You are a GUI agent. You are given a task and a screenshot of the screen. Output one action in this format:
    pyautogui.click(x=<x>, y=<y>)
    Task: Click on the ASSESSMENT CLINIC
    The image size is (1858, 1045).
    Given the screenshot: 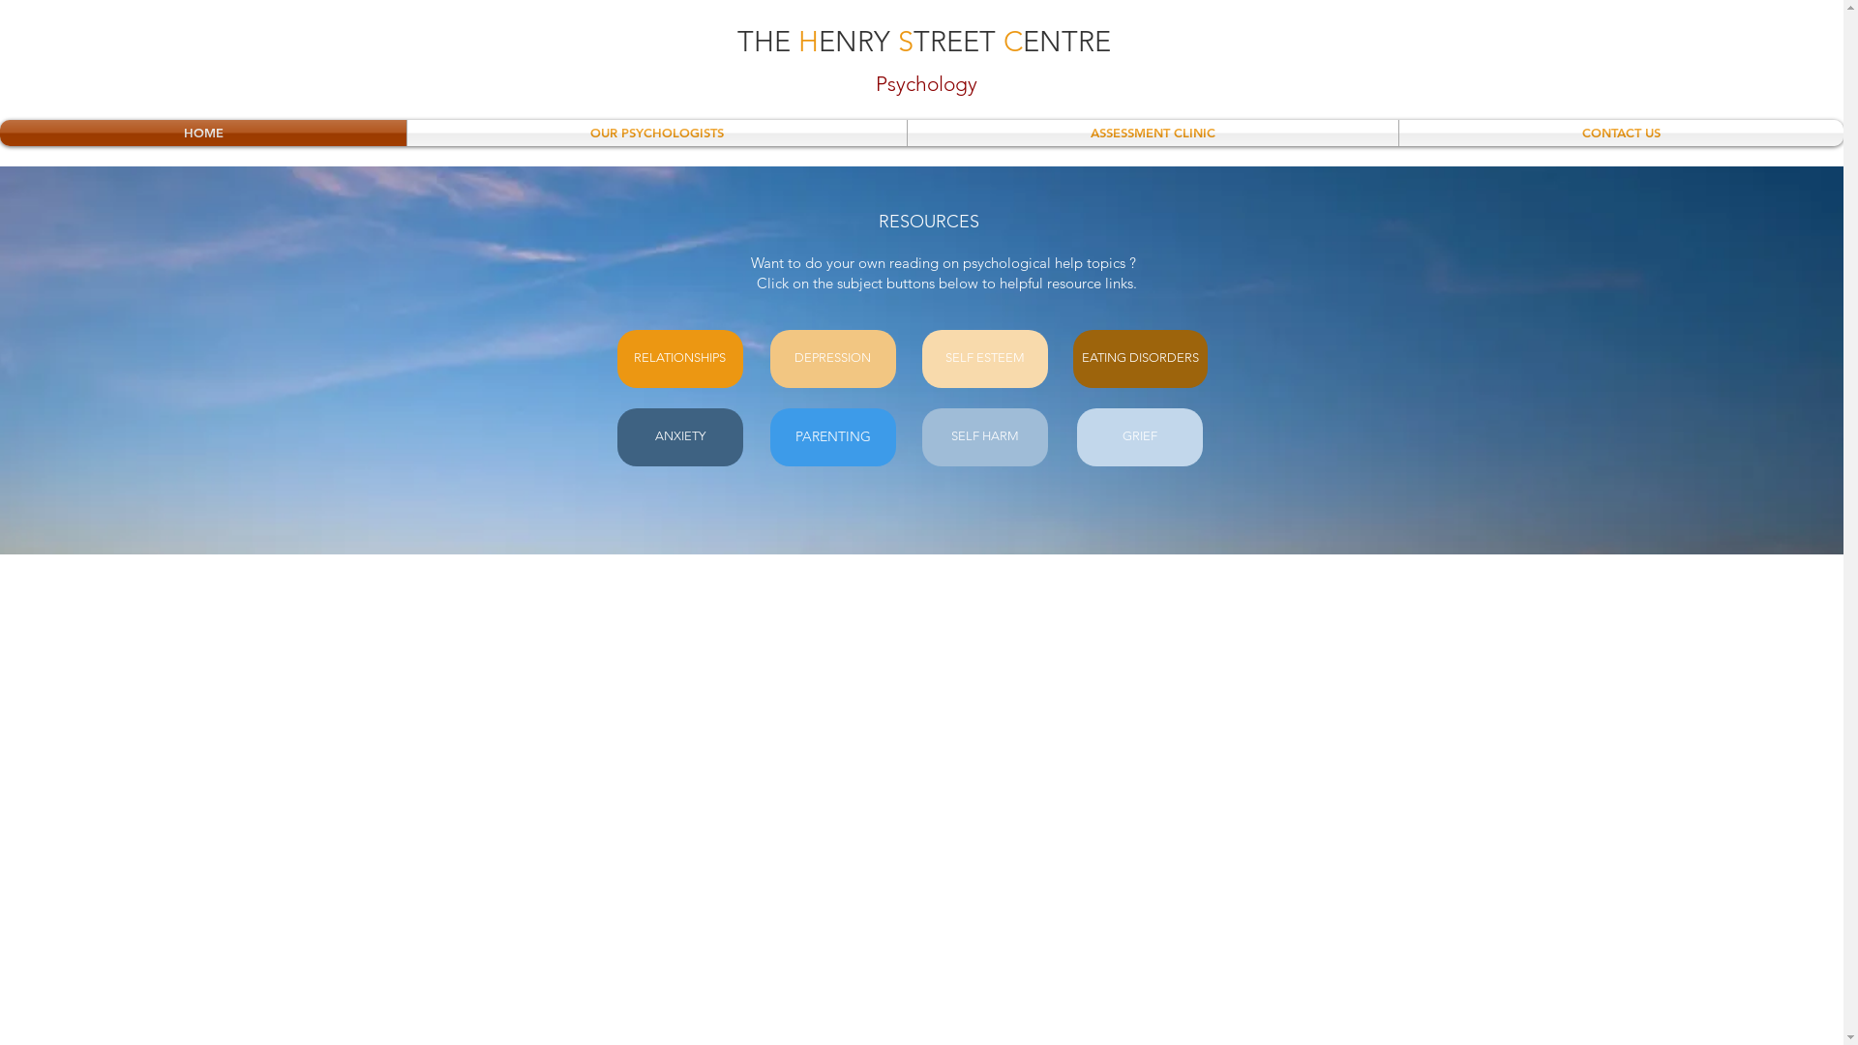 What is the action you would take?
    pyautogui.click(x=1154, y=134)
    